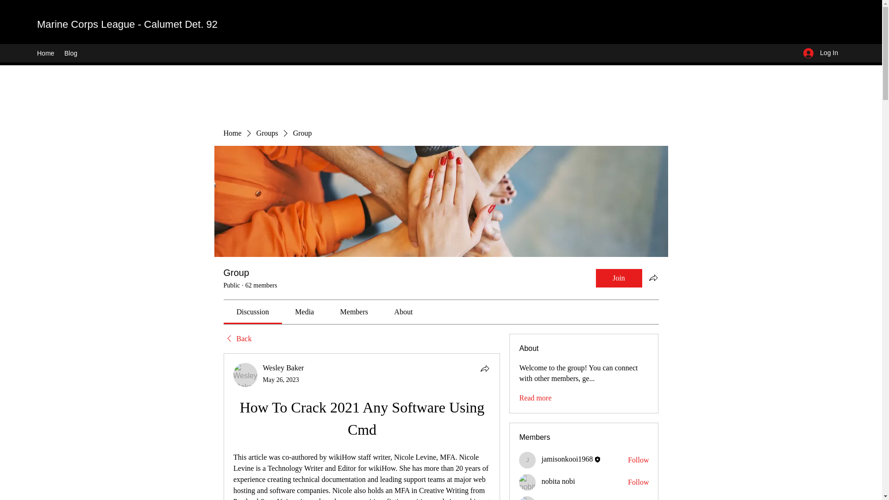 This screenshot has width=889, height=500. I want to click on jamisonkooi1968, so click(567, 459).